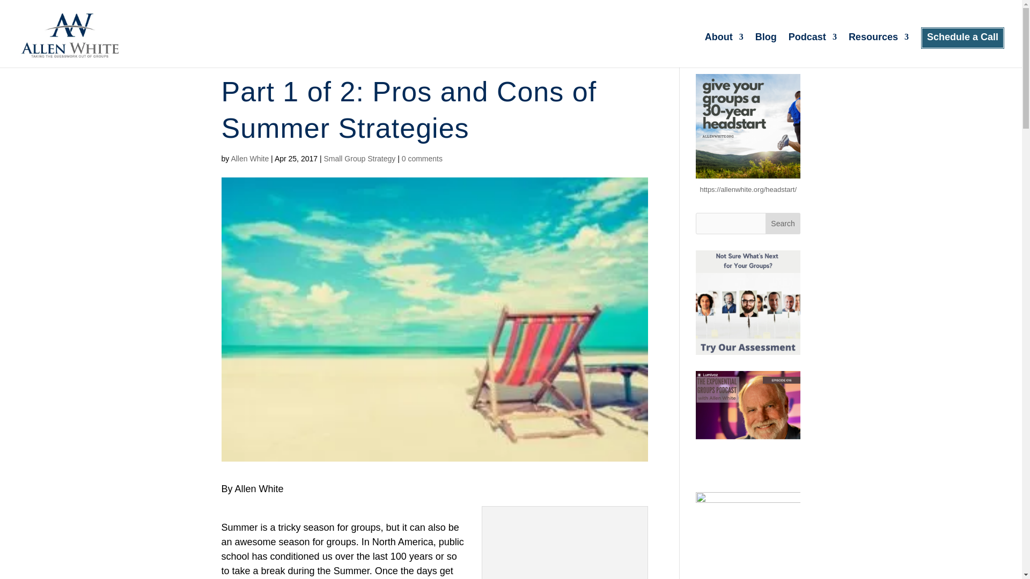  I want to click on Small Group Strategy, so click(359, 159).